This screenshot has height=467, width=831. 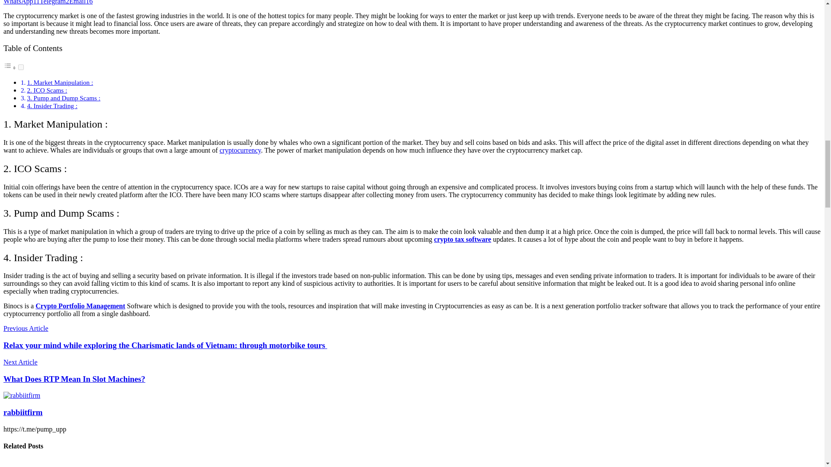 I want to click on 1. Market Manipulation :, so click(x=60, y=82).